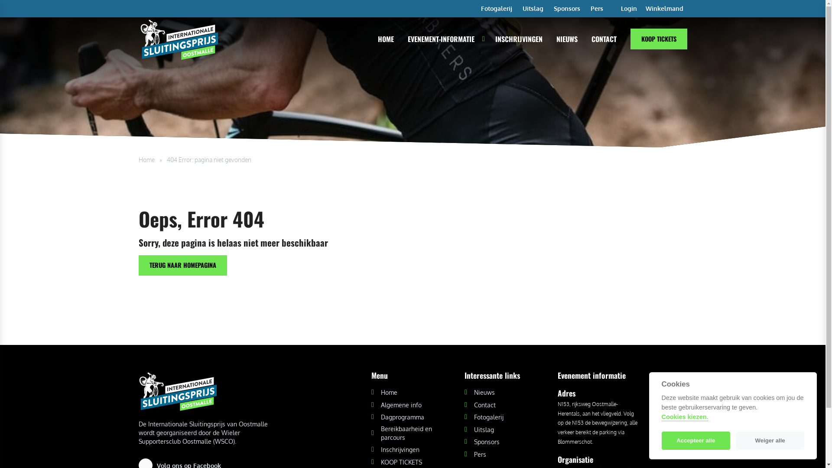  I want to click on Inschrijvingen, so click(395, 449).